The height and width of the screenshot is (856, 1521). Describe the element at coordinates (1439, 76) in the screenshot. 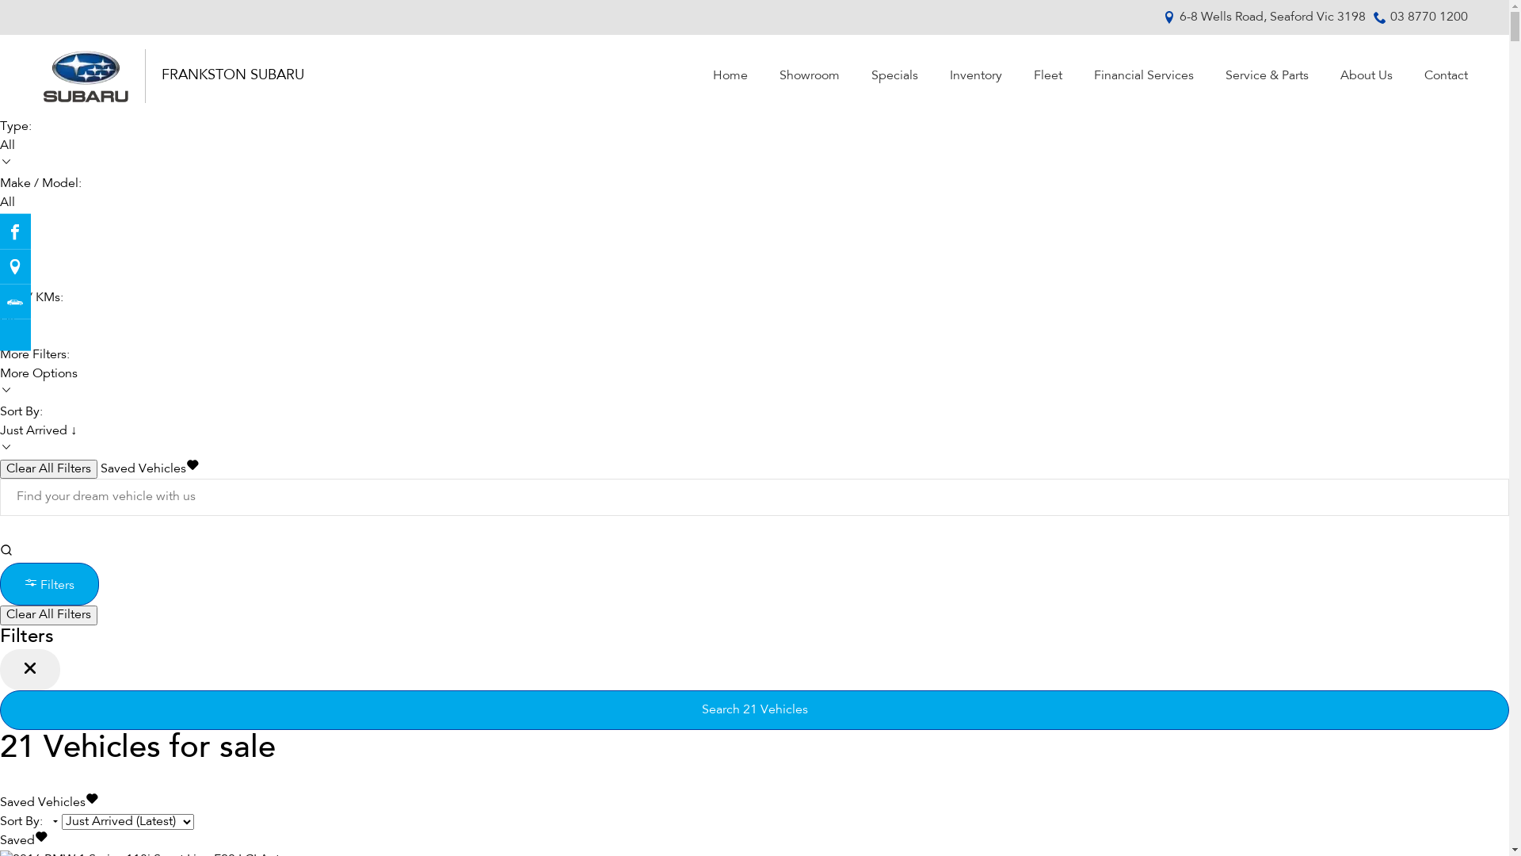

I see `Contact` at that location.